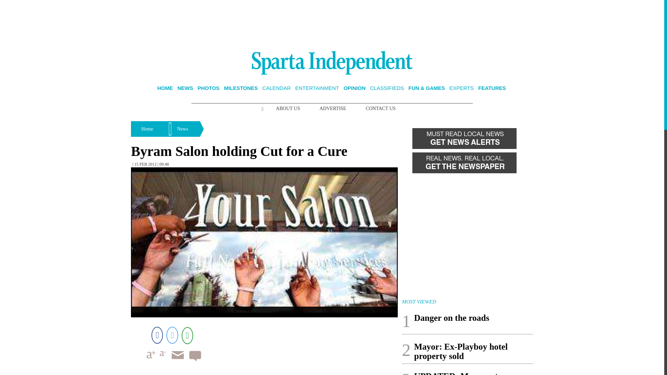 This screenshot has width=667, height=375. What do you see at coordinates (332, 23) in the screenshot?
I see `3rd party ad content` at bounding box center [332, 23].